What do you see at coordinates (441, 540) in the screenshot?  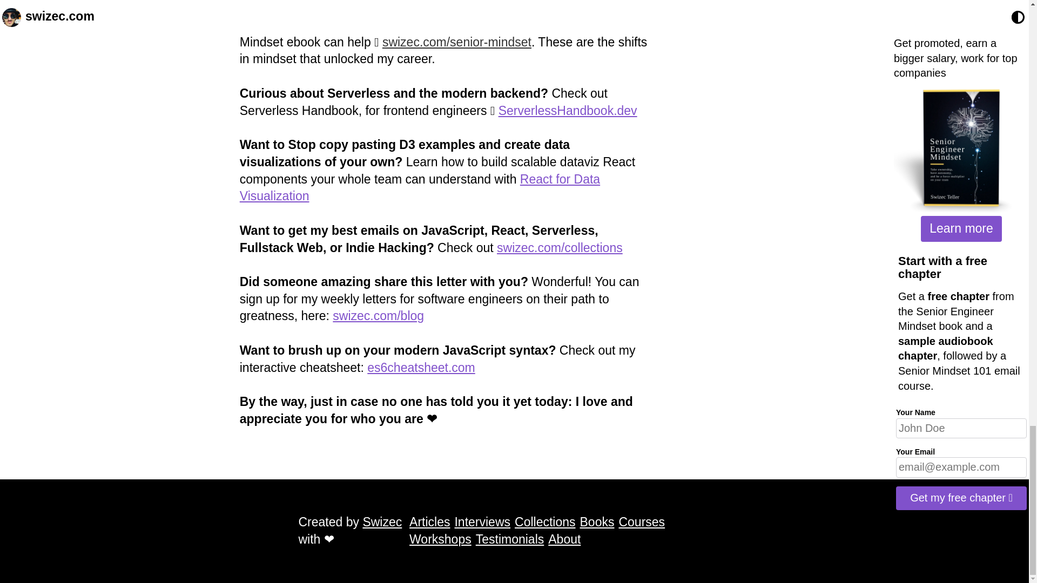 I see `Workshops` at bounding box center [441, 540].